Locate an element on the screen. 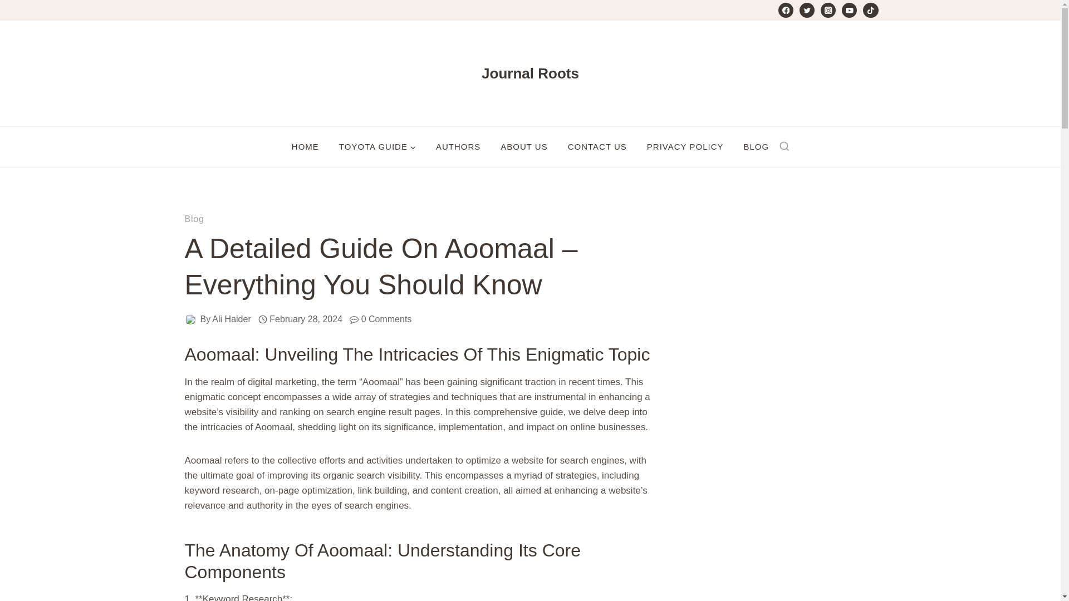  ABOUT US is located at coordinates (523, 147).